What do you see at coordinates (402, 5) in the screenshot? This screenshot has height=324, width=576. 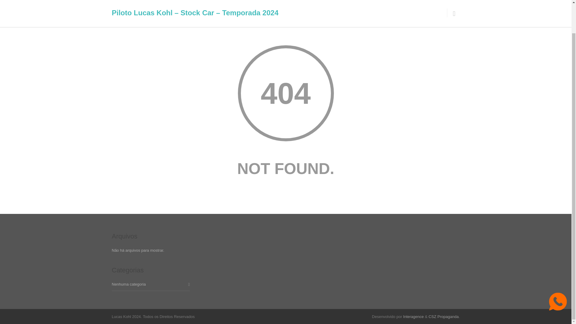 I see `Piloto Lucas Kohl - Stock Car - Temporada 2024` at bounding box center [402, 5].